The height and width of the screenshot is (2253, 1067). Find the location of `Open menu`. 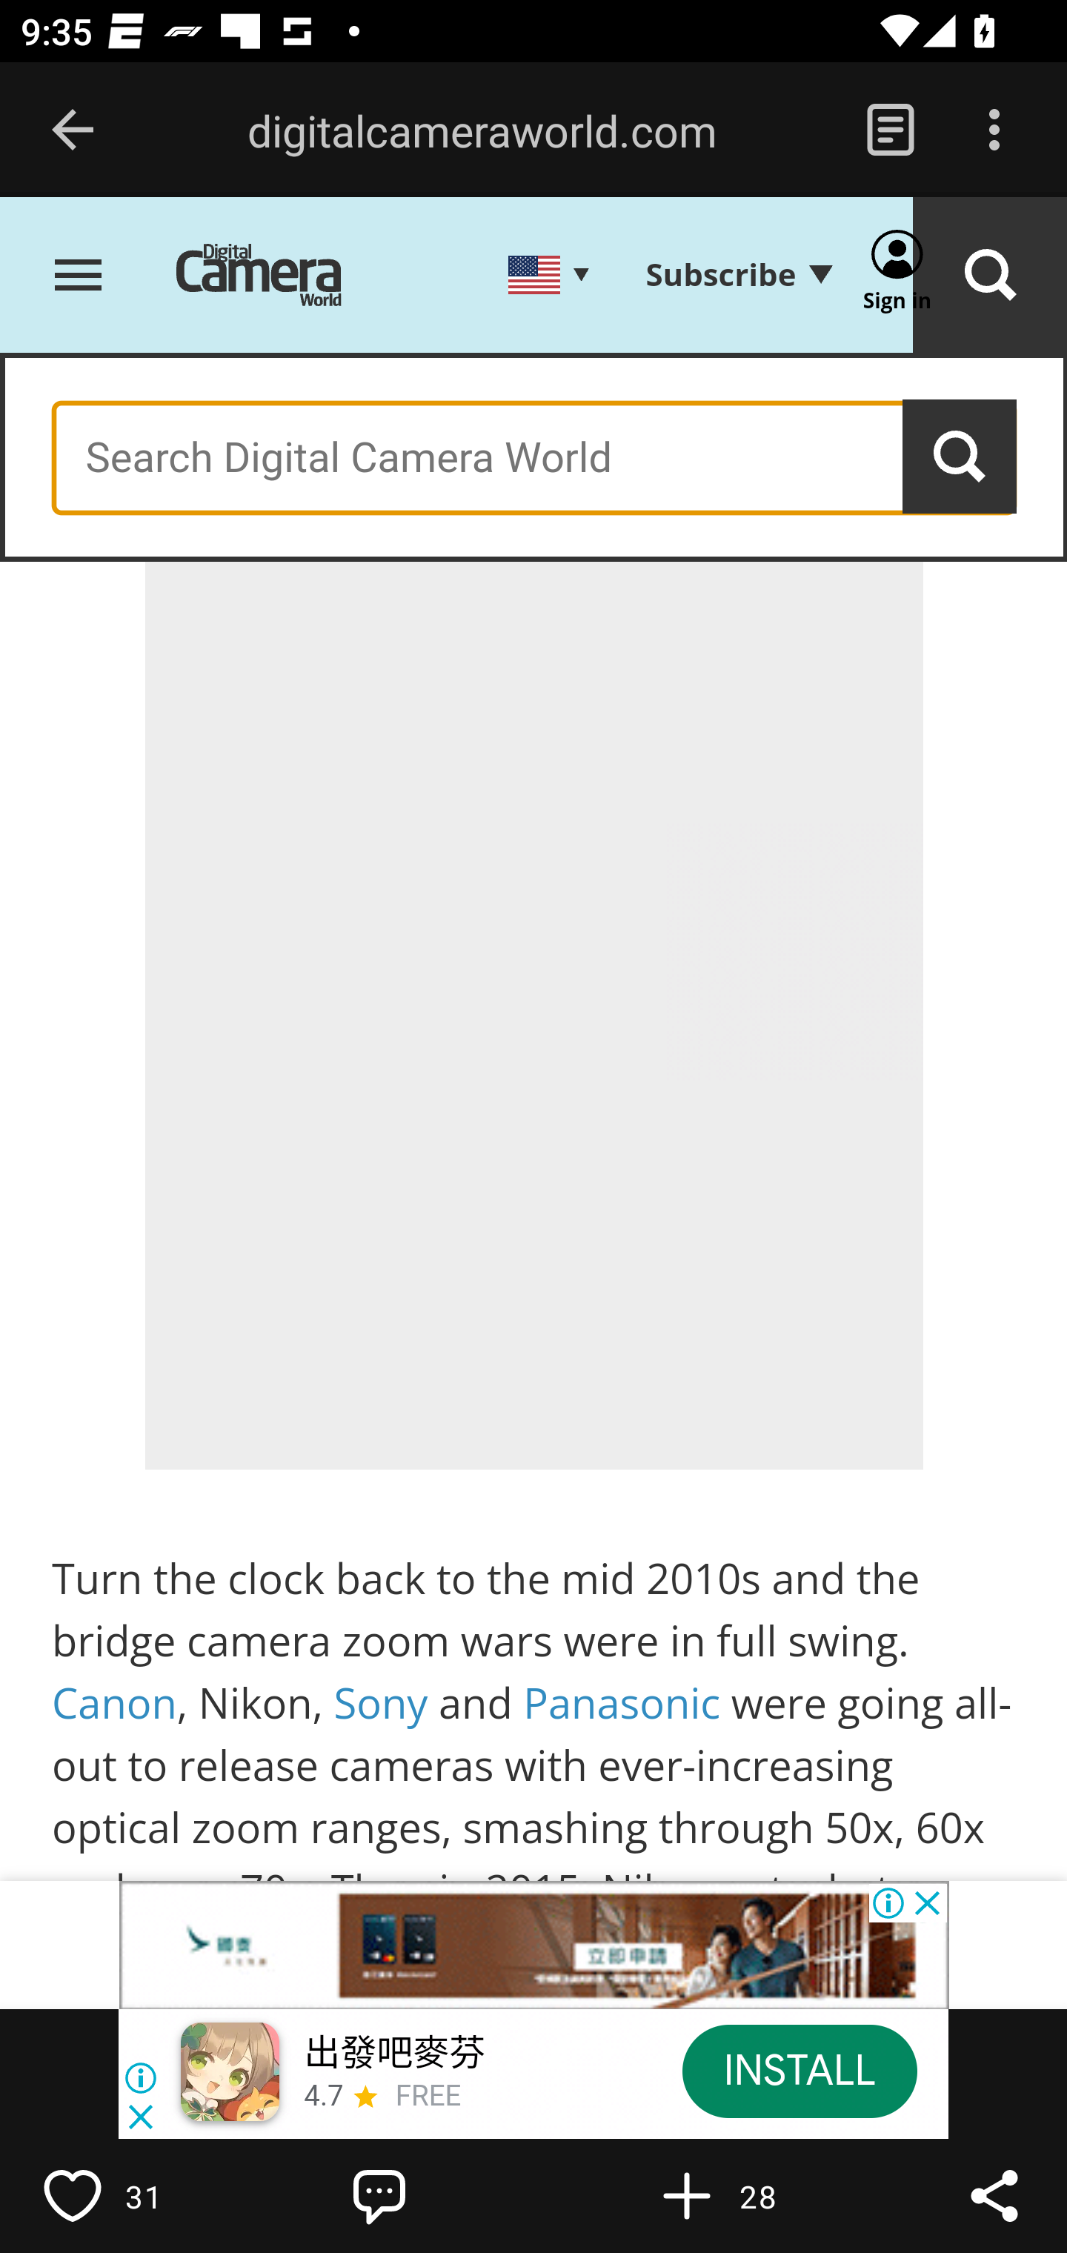

Open menu is located at coordinates (79, 277).